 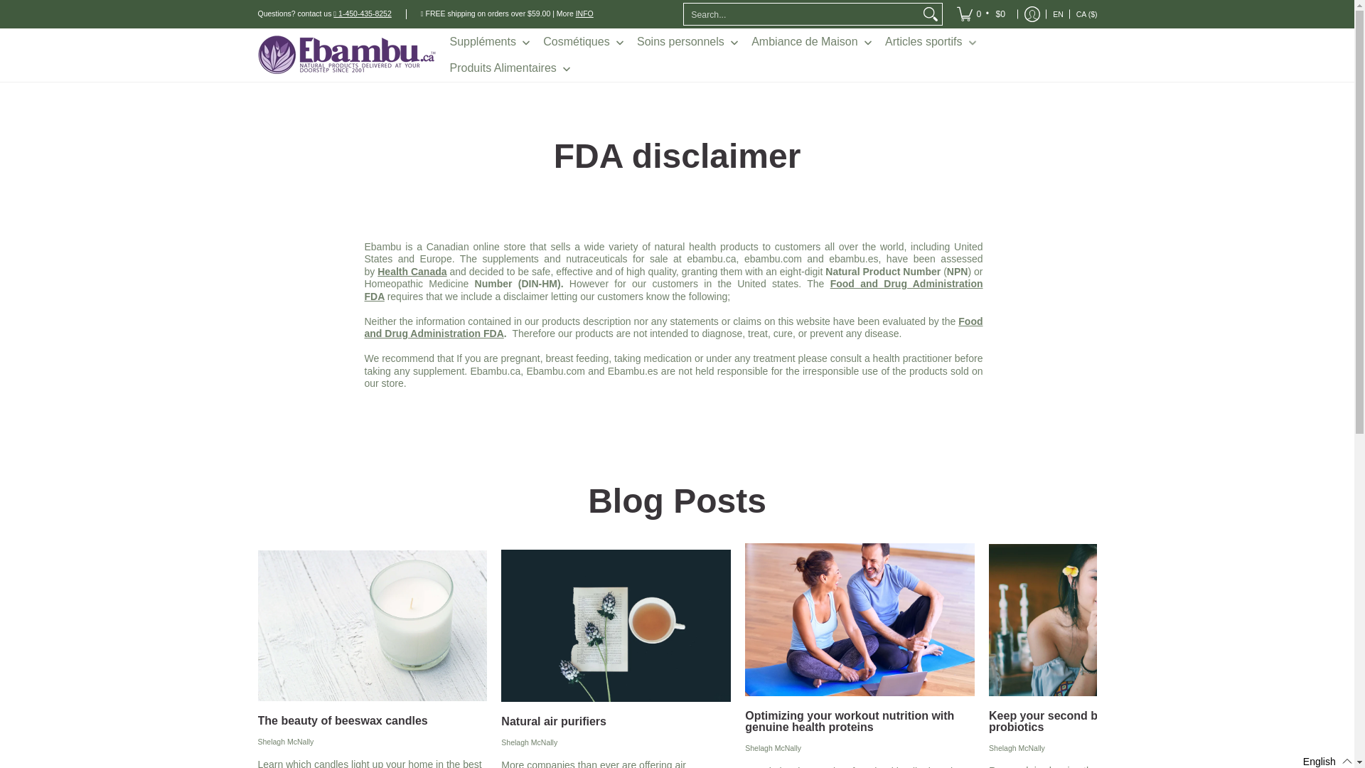 I want to click on INFO, so click(x=584, y=13).